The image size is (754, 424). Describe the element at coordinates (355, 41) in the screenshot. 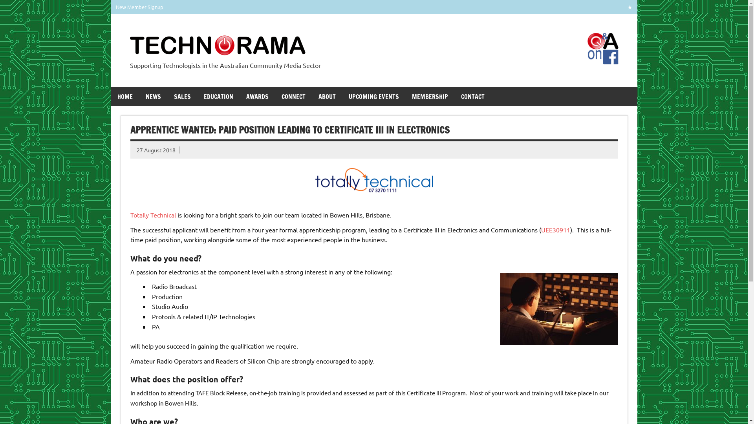

I see `Technorama` at that location.